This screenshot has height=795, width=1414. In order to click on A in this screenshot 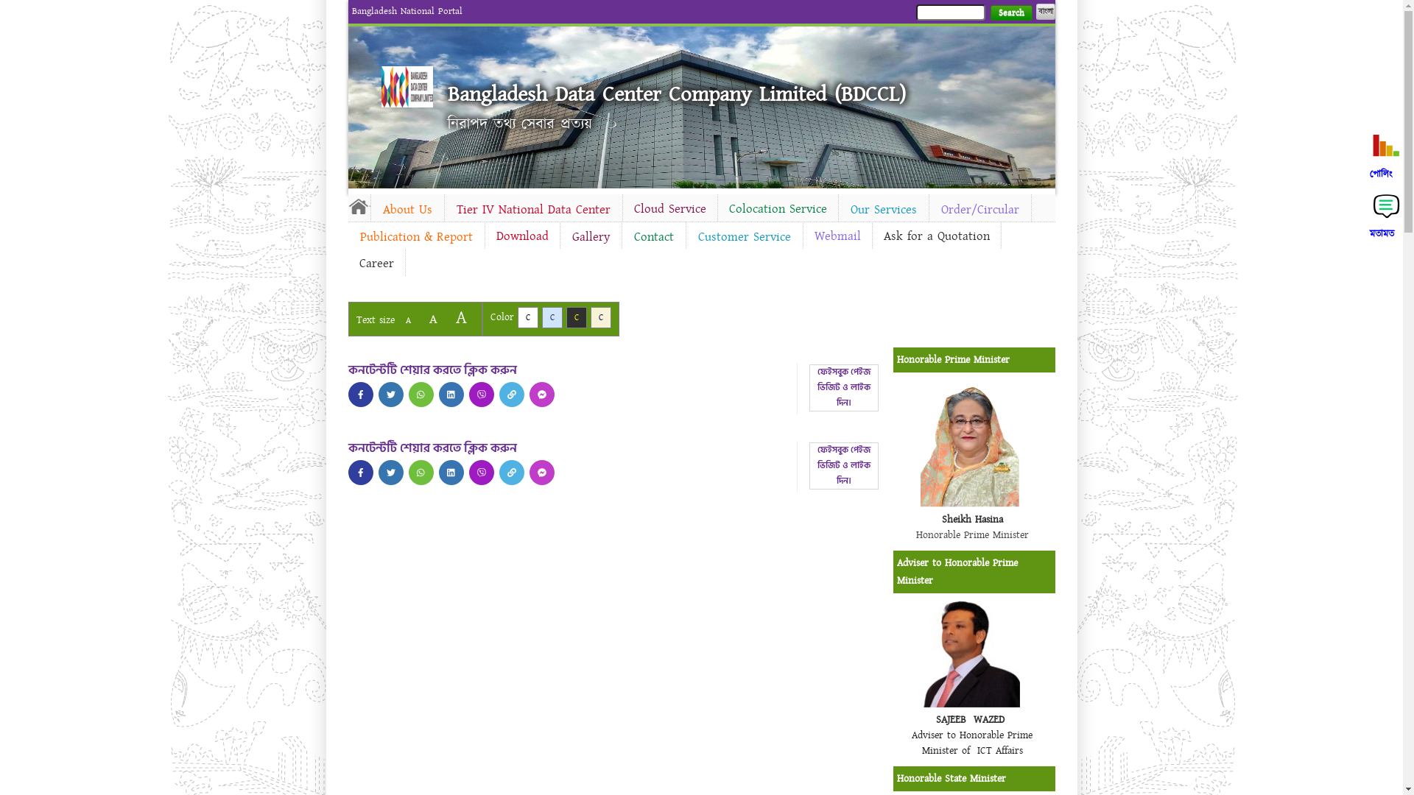, I will do `click(461, 318)`.